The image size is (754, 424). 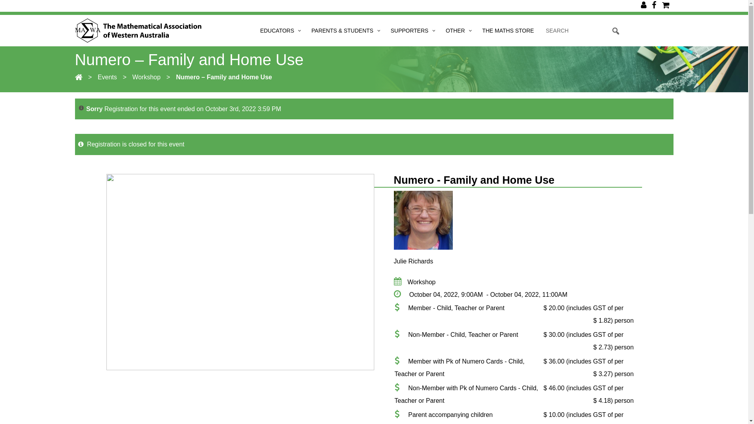 What do you see at coordinates (458, 31) in the screenshot?
I see `OTHER` at bounding box center [458, 31].